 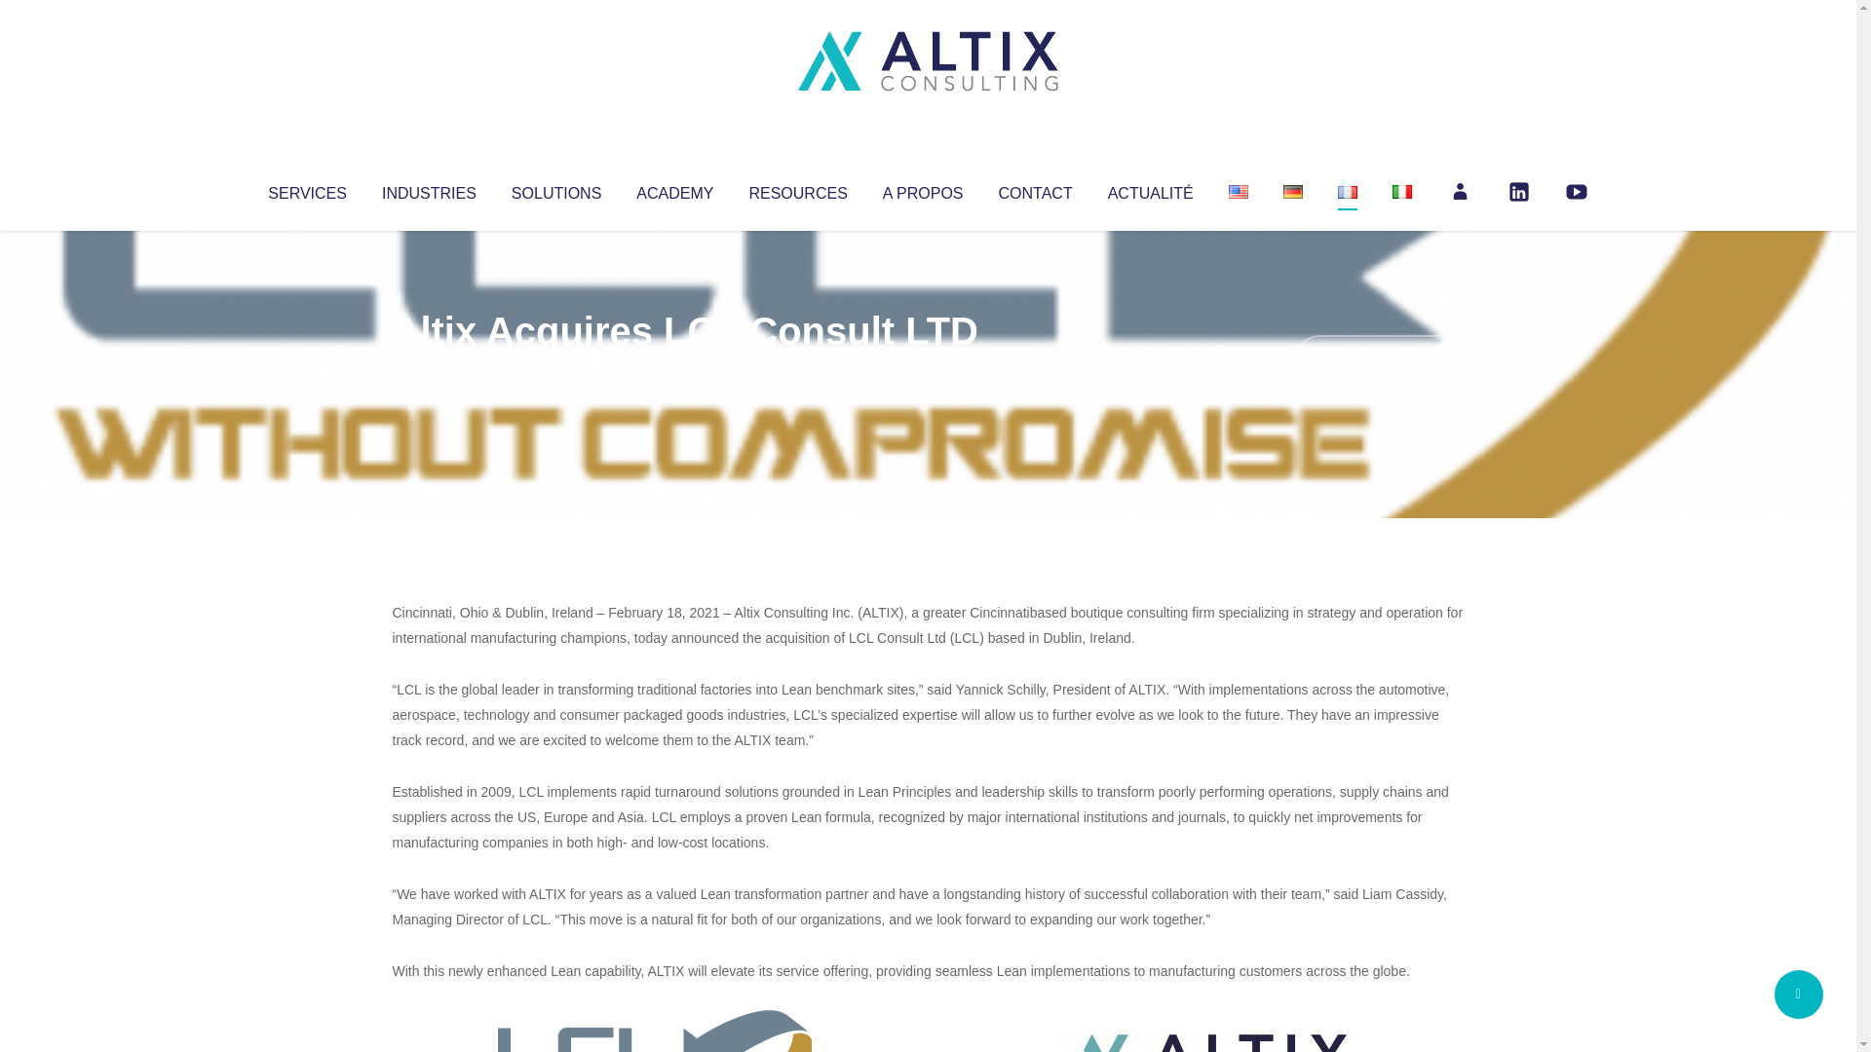 What do you see at coordinates (797, 189) in the screenshot?
I see `RESOURCES` at bounding box center [797, 189].